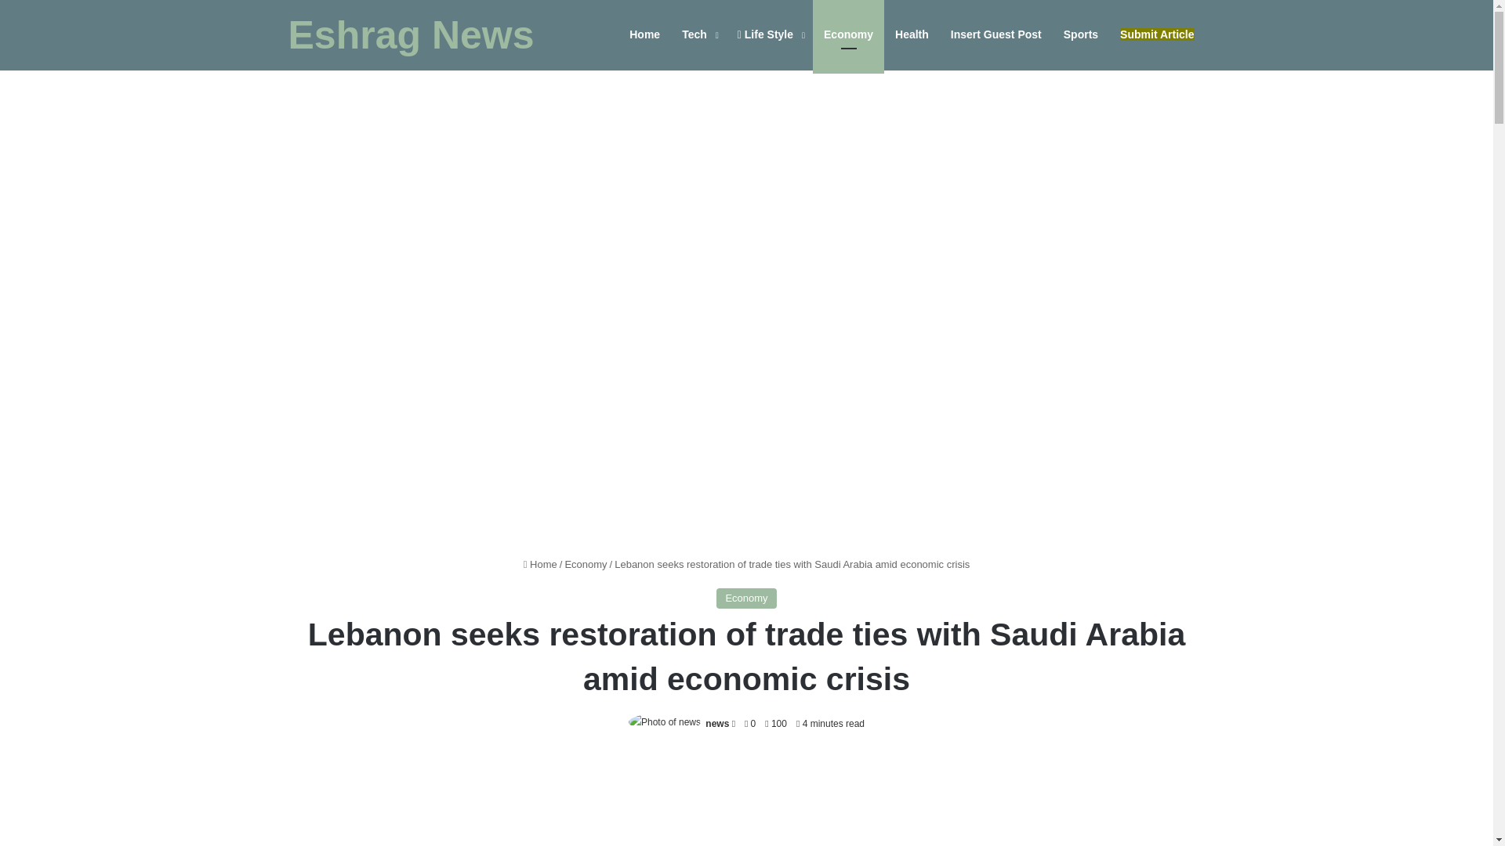 Image resolution: width=1505 pixels, height=846 pixels. I want to click on Economy, so click(848, 34).